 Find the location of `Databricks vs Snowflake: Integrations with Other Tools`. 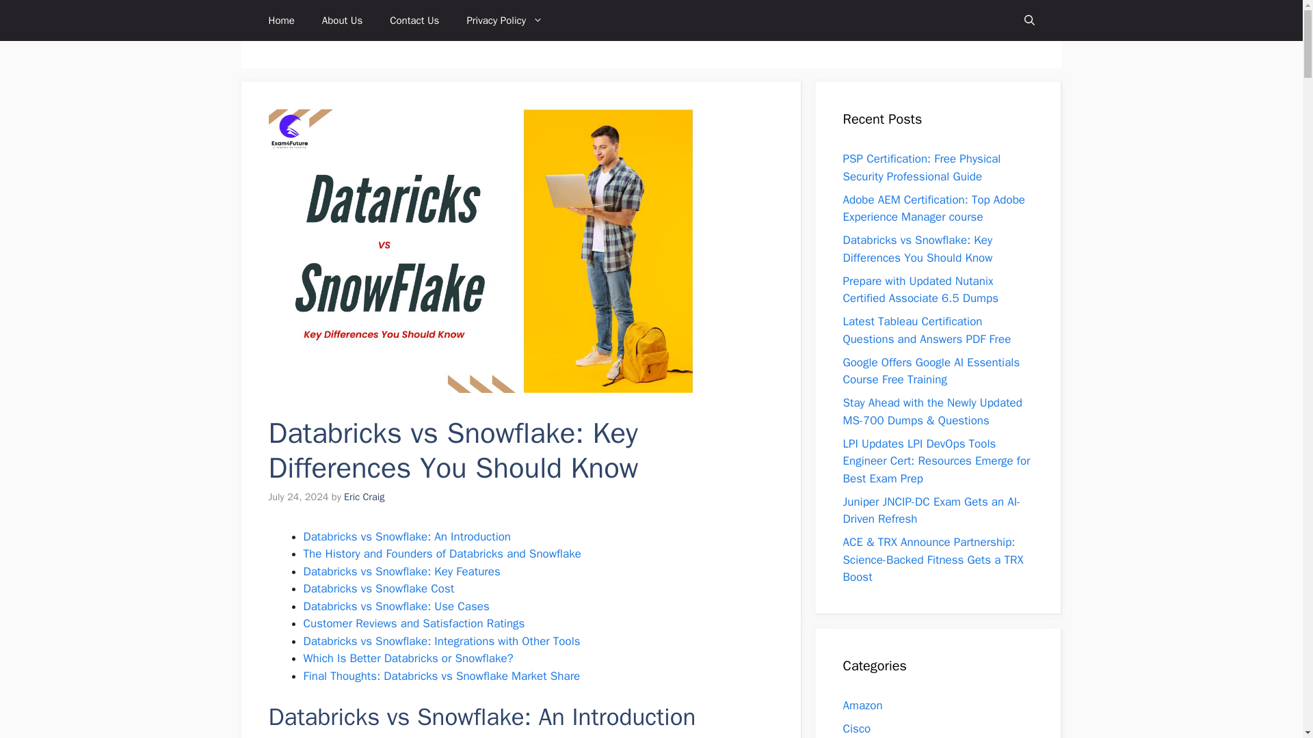

Databricks vs Snowflake: Integrations with Other Tools is located at coordinates (442, 641).